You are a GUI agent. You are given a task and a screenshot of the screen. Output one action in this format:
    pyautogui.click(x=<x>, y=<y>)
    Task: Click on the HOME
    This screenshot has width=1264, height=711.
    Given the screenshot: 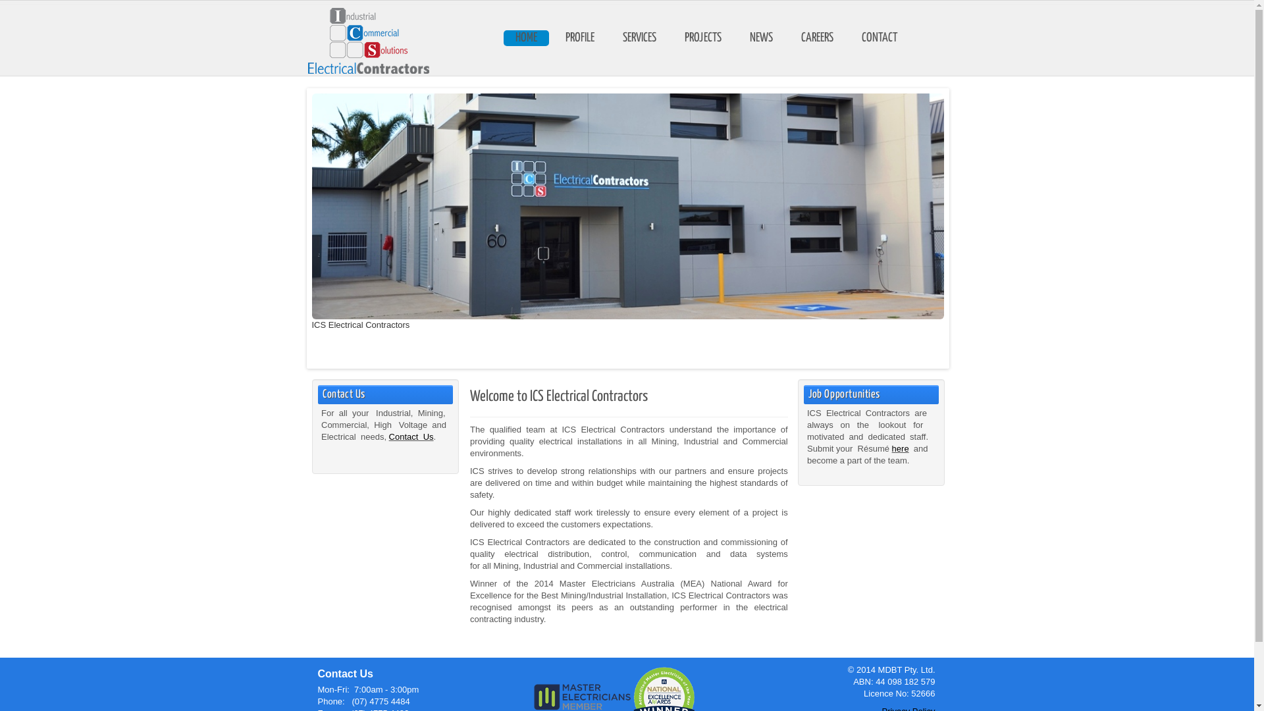 What is the action you would take?
    pyautogui.click(x=525, y=38)
    